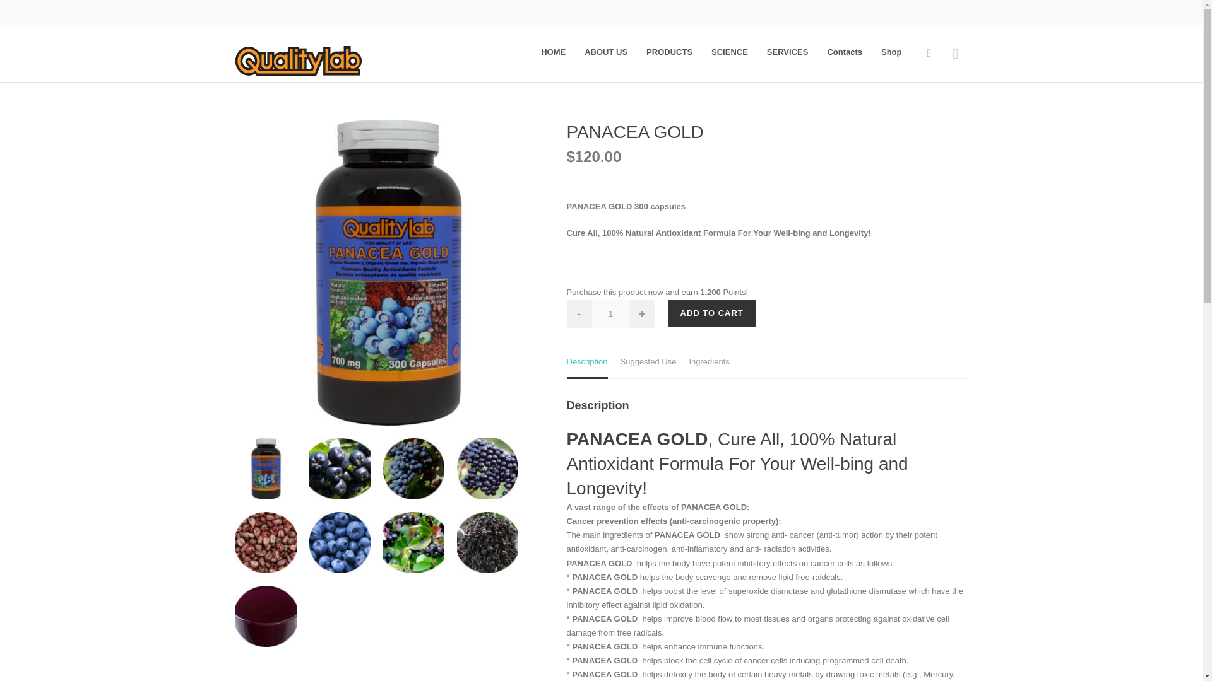 This screenshot has width=1212, height=681. What do you see at coordinates (844, 52) in the screenshot?
I see `Contacts` at bounding box center [844, 52].